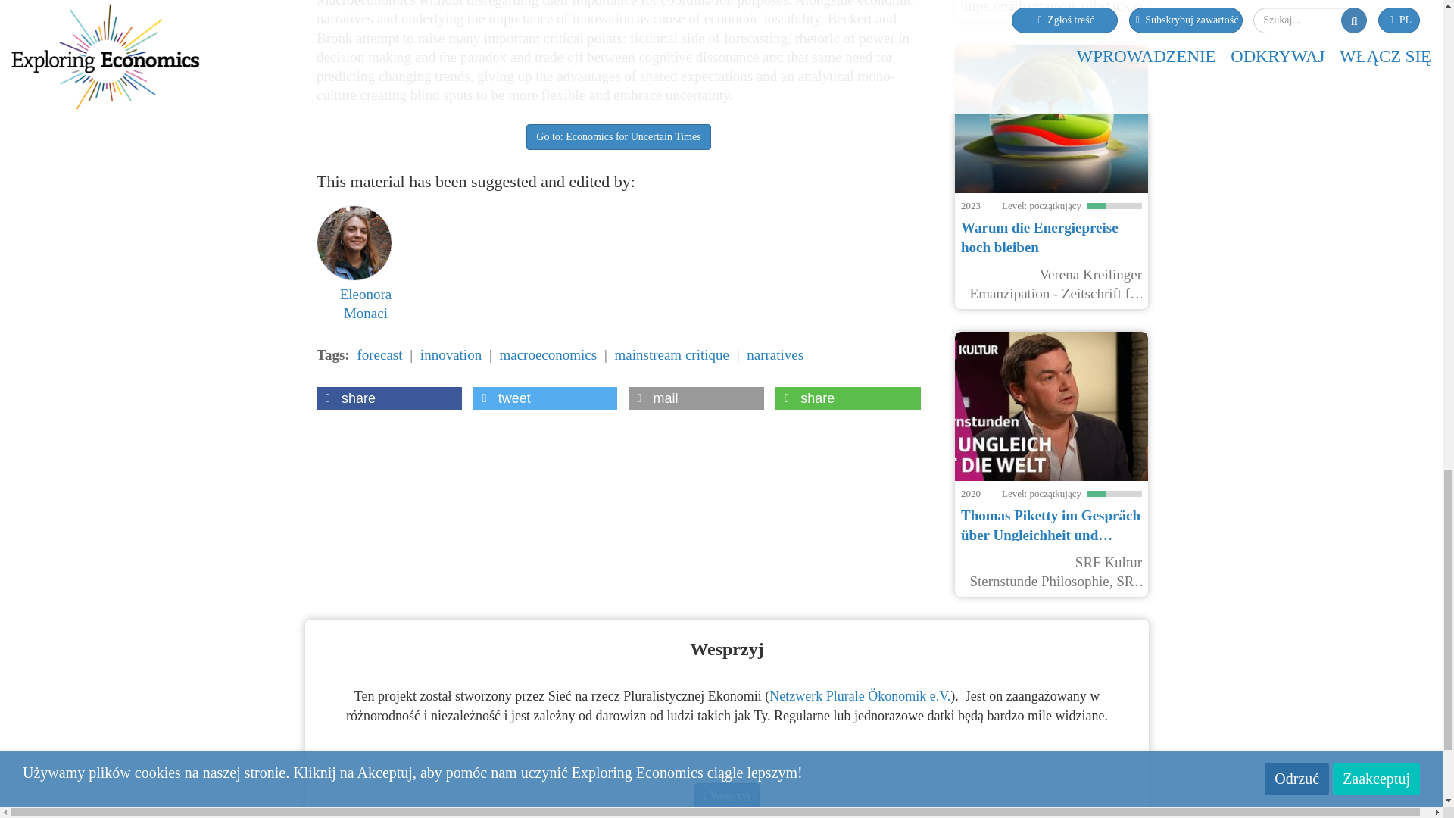  What do you see at coordinates (672, 354) in the screenshot?
I see `mainstream critique` at bounding box center [672, 354].